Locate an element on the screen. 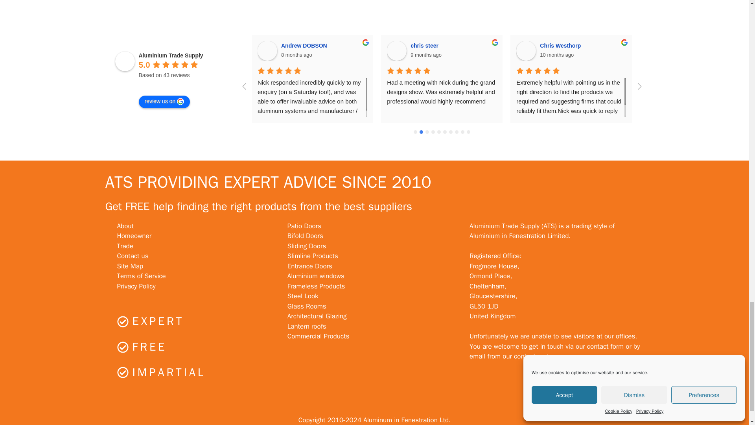 The width and height of the screenshot is (755, 425). Chris Westhorp is located at coordinates (526, 50).